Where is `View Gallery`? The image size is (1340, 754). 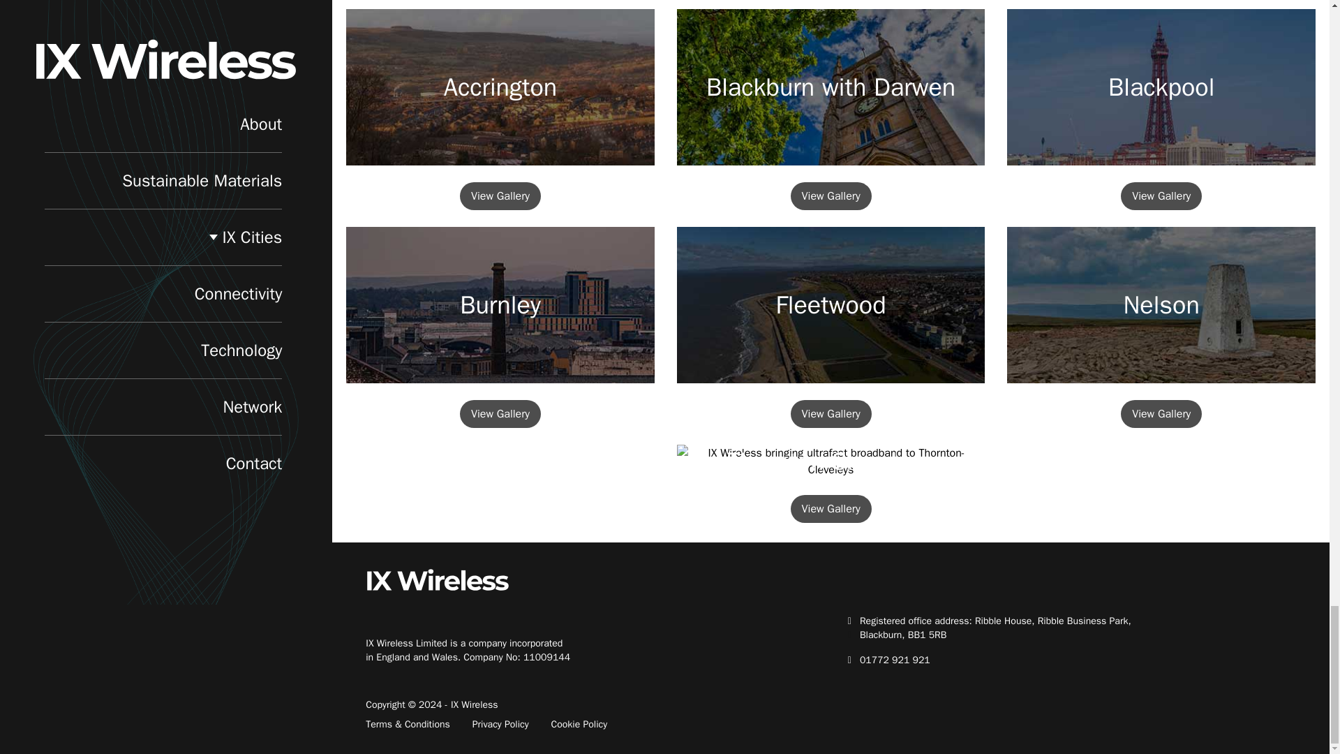
View Gallery is located at coordinates (1161, 196).